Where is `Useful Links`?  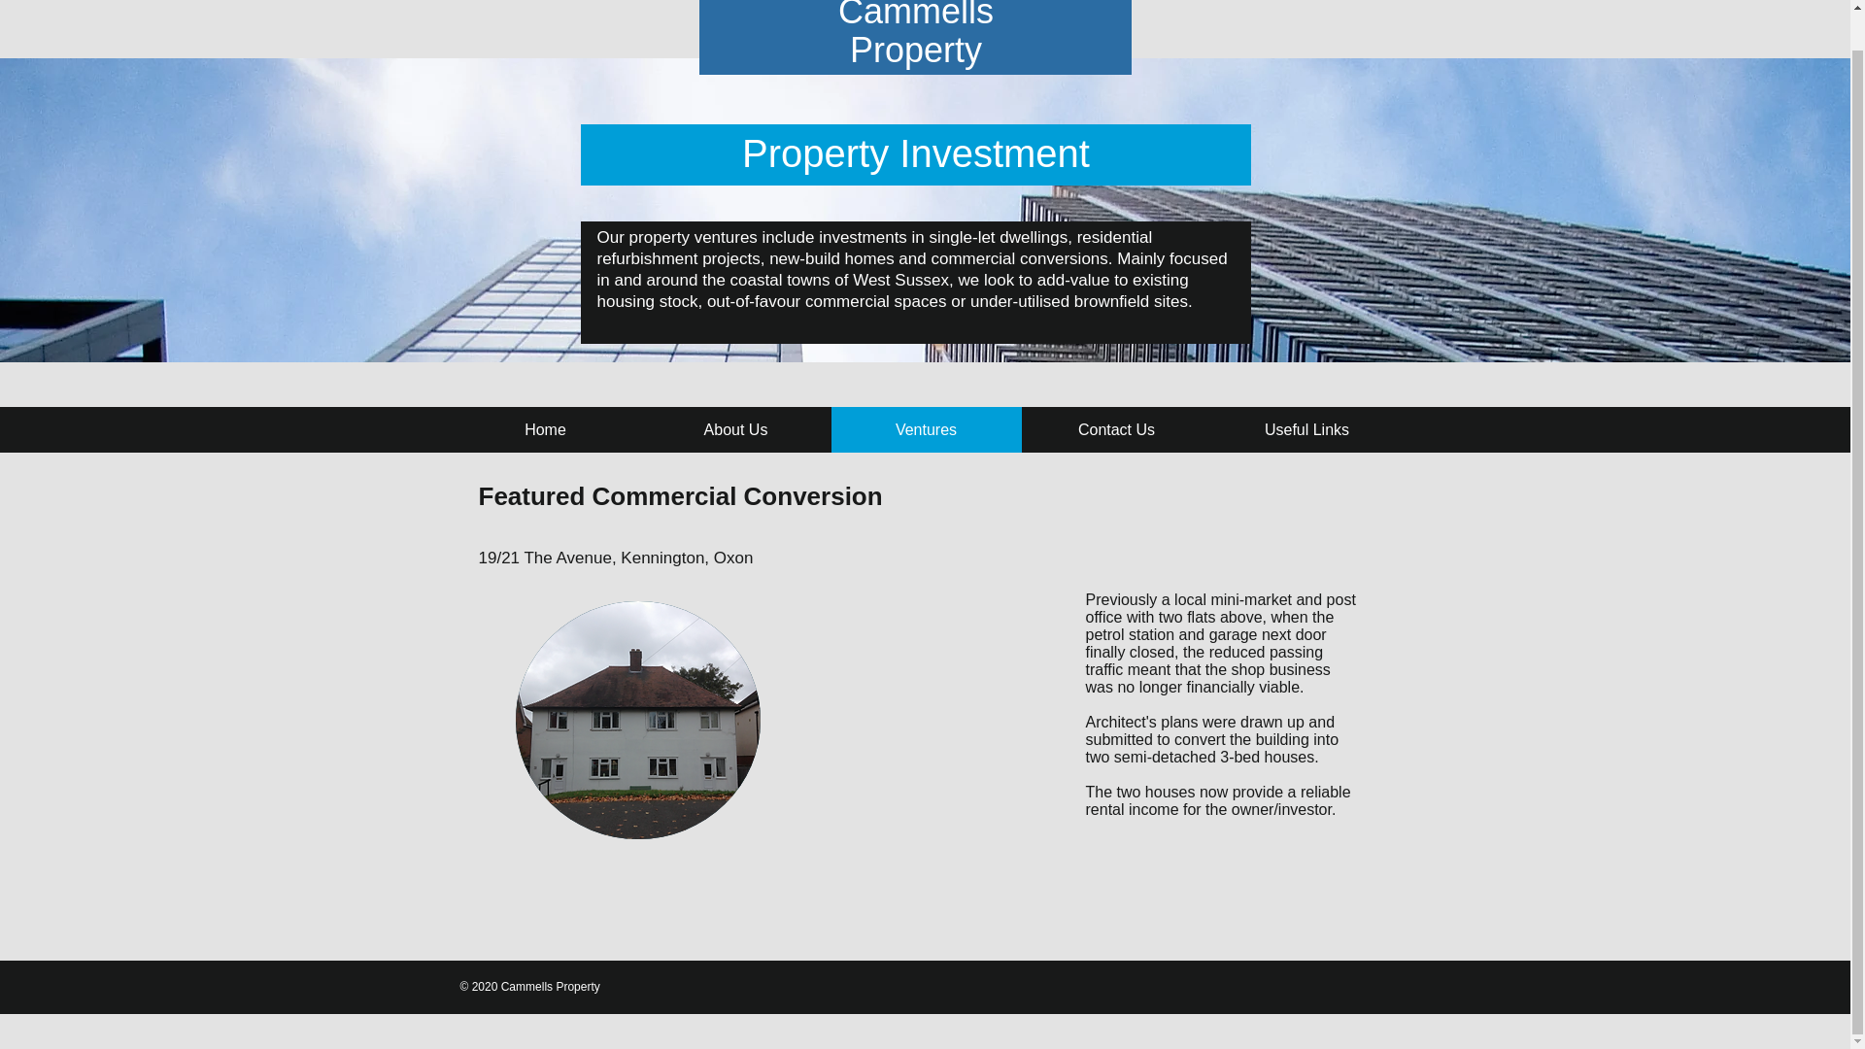
Useful Links is located at coordinates (1307, 429).